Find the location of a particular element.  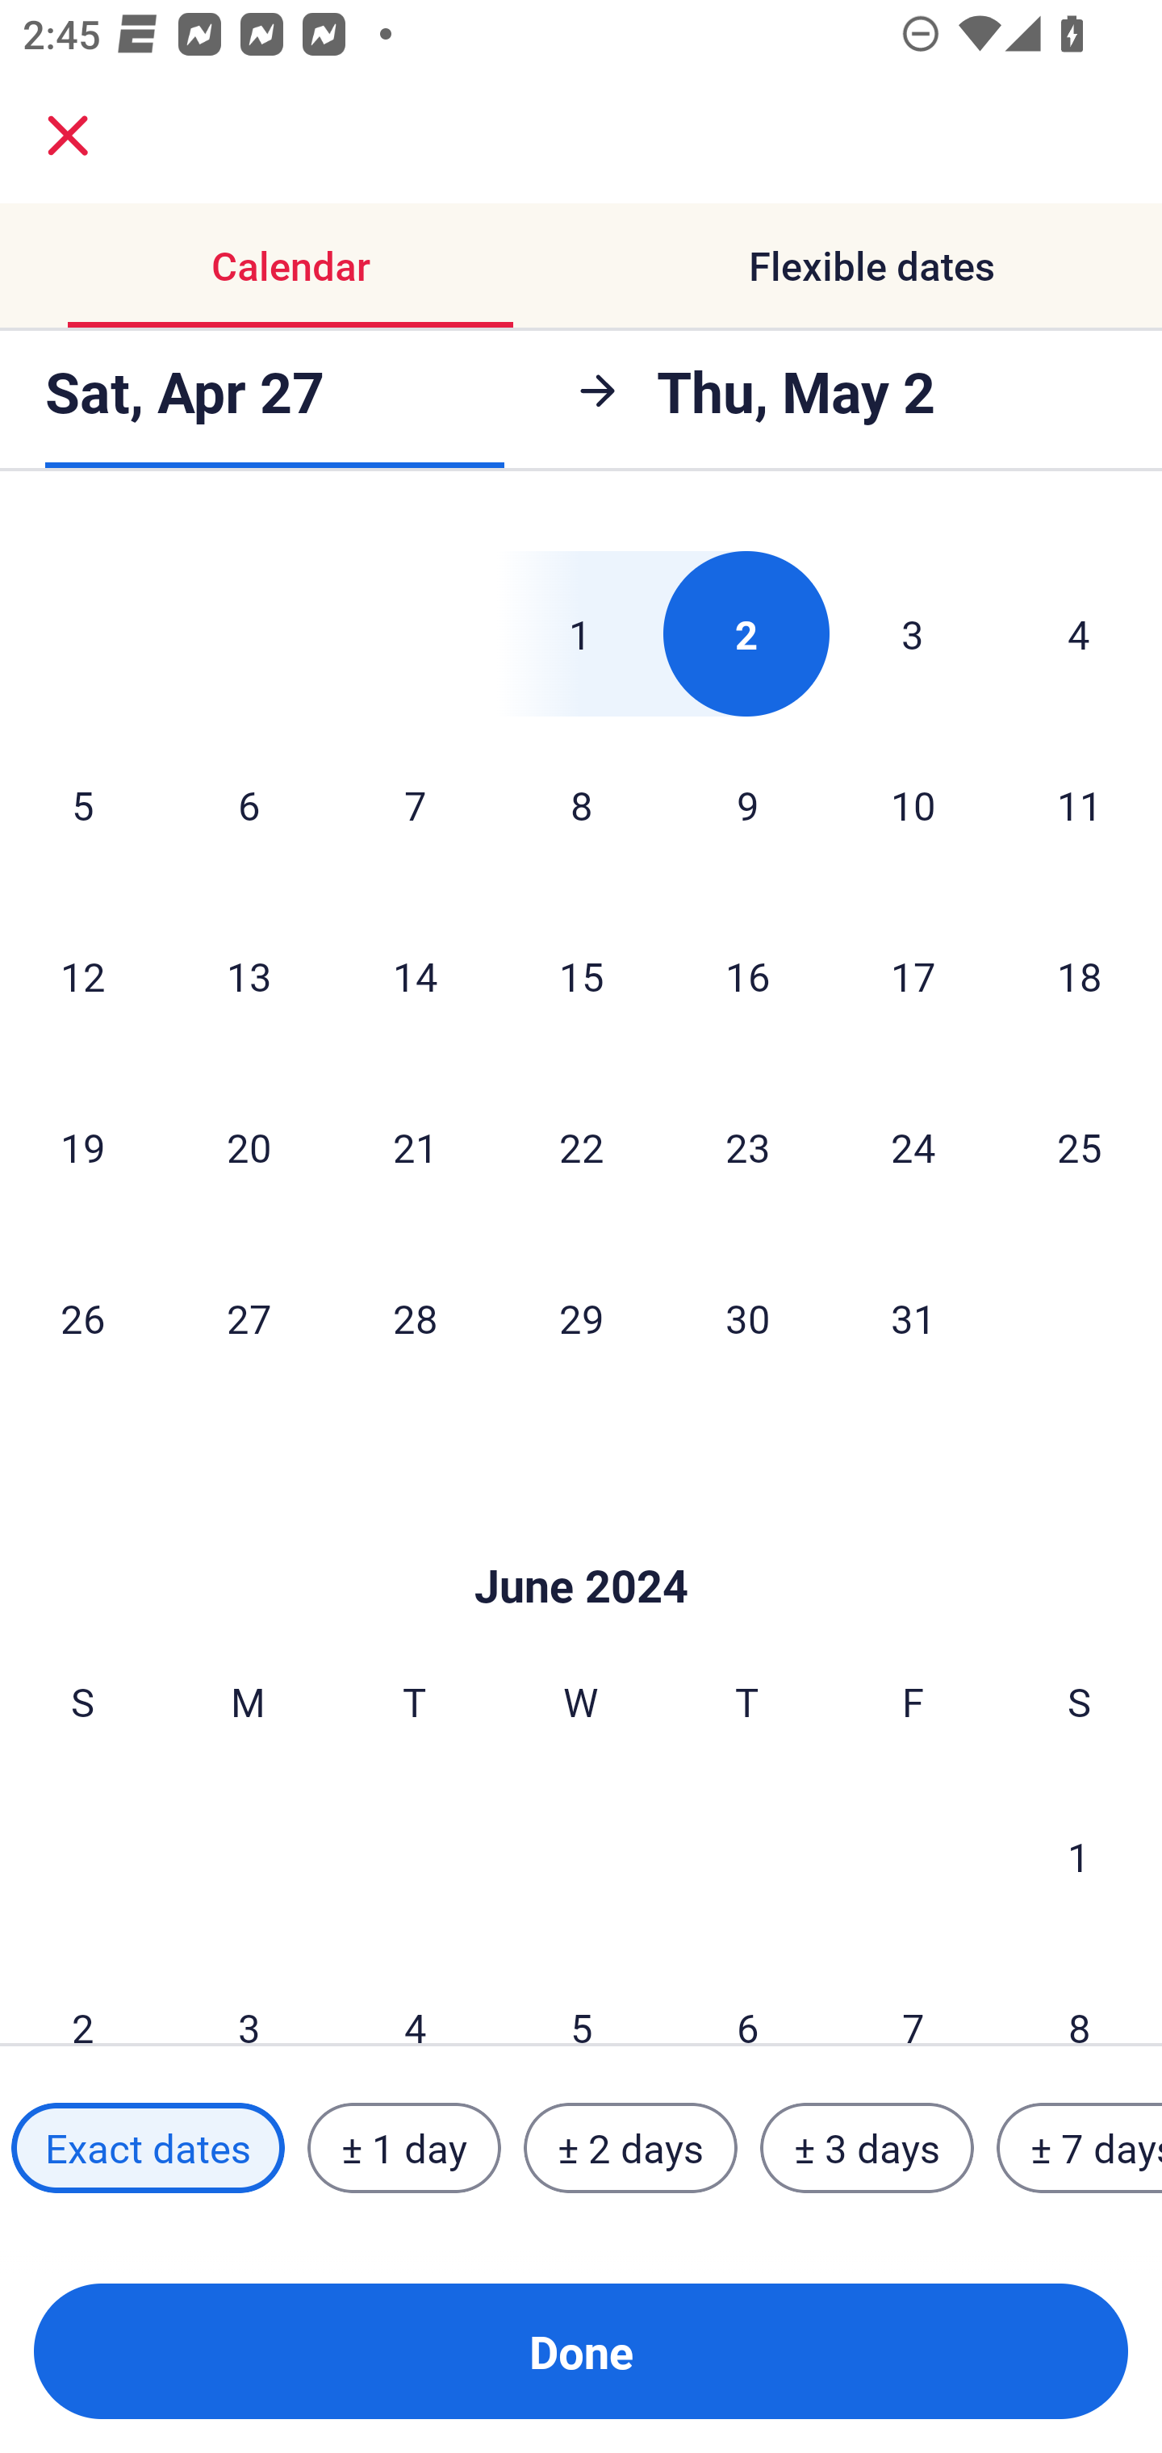

Skip to Done is located at coordinates (581, 1538).